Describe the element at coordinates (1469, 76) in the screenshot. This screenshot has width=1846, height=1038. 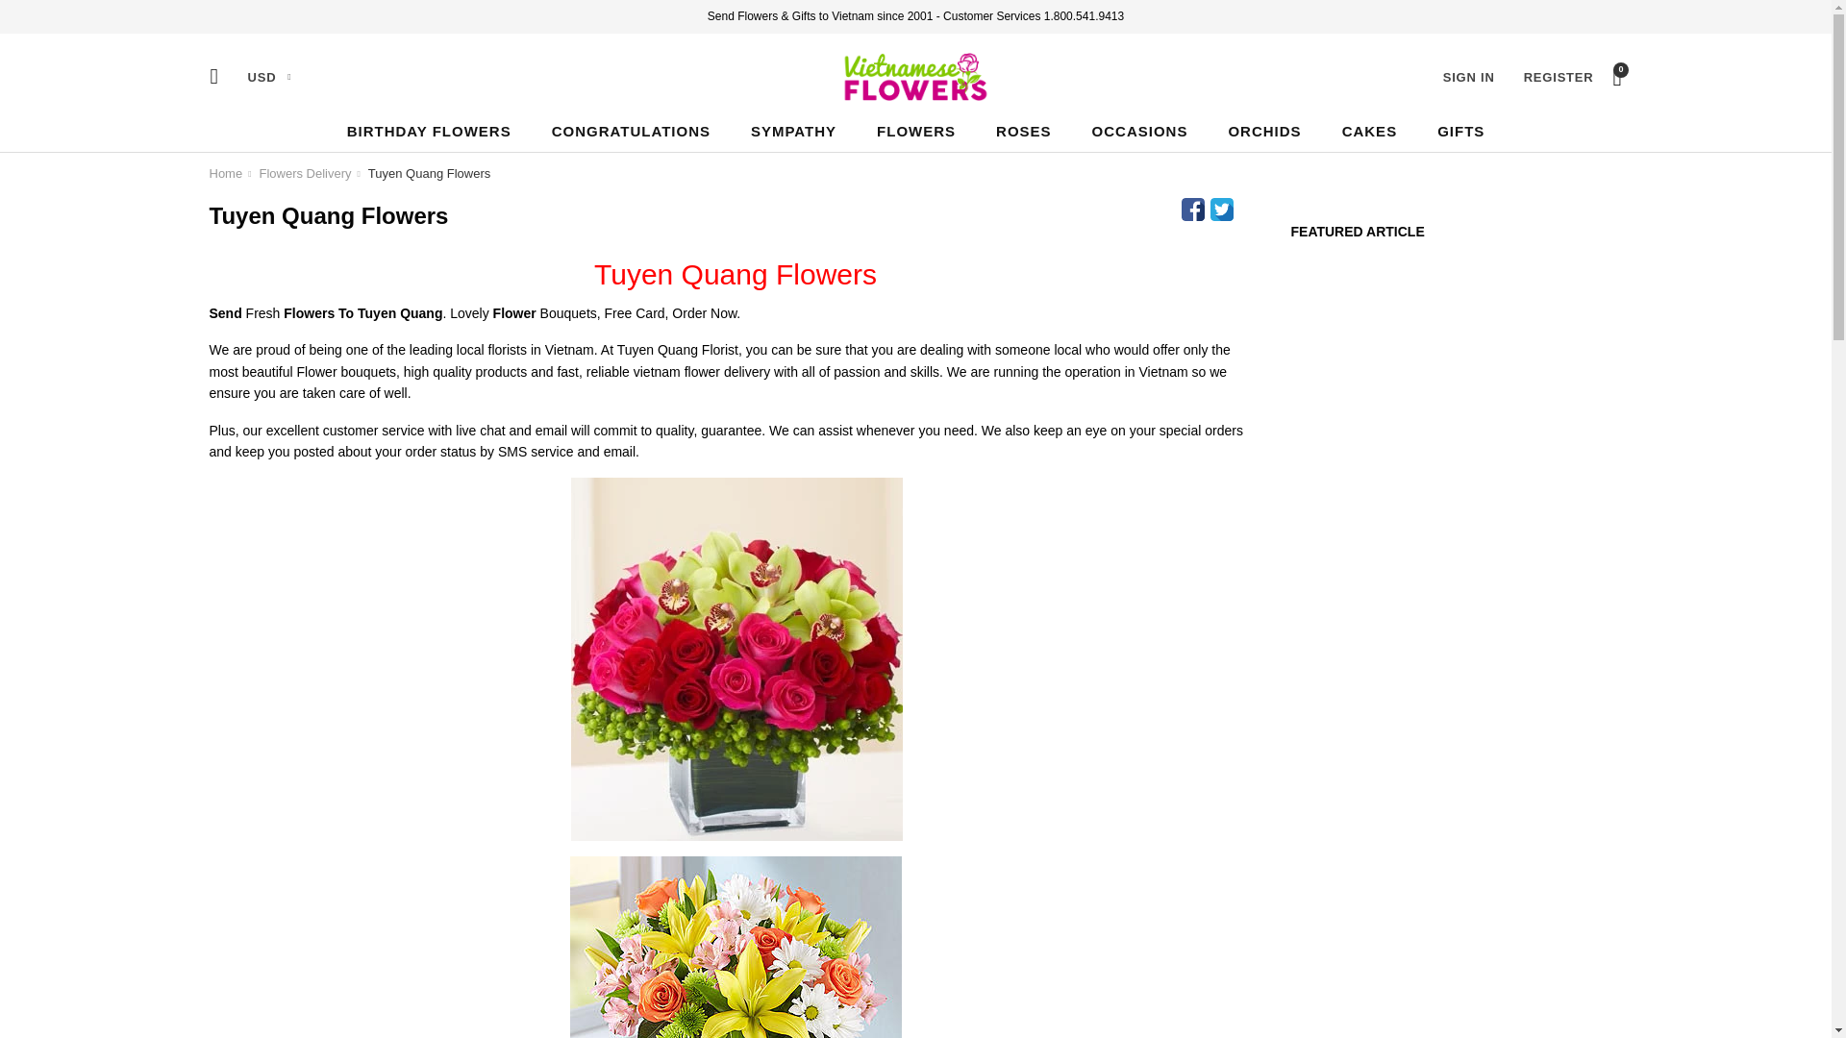
I see `SIGN IN` at that location.